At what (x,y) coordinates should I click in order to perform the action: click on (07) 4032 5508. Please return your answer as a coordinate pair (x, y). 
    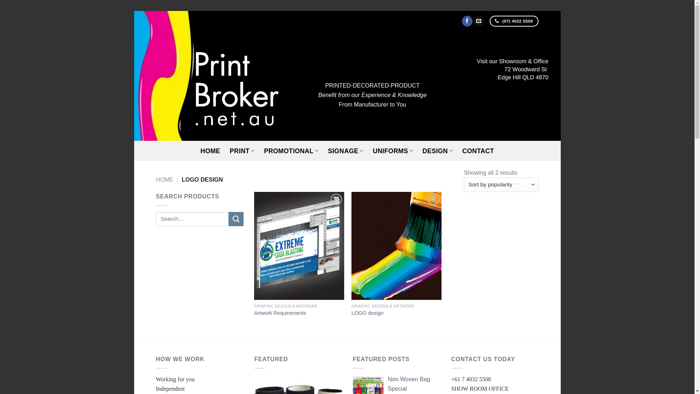
    Looking at the image, I should click on (514, 21).